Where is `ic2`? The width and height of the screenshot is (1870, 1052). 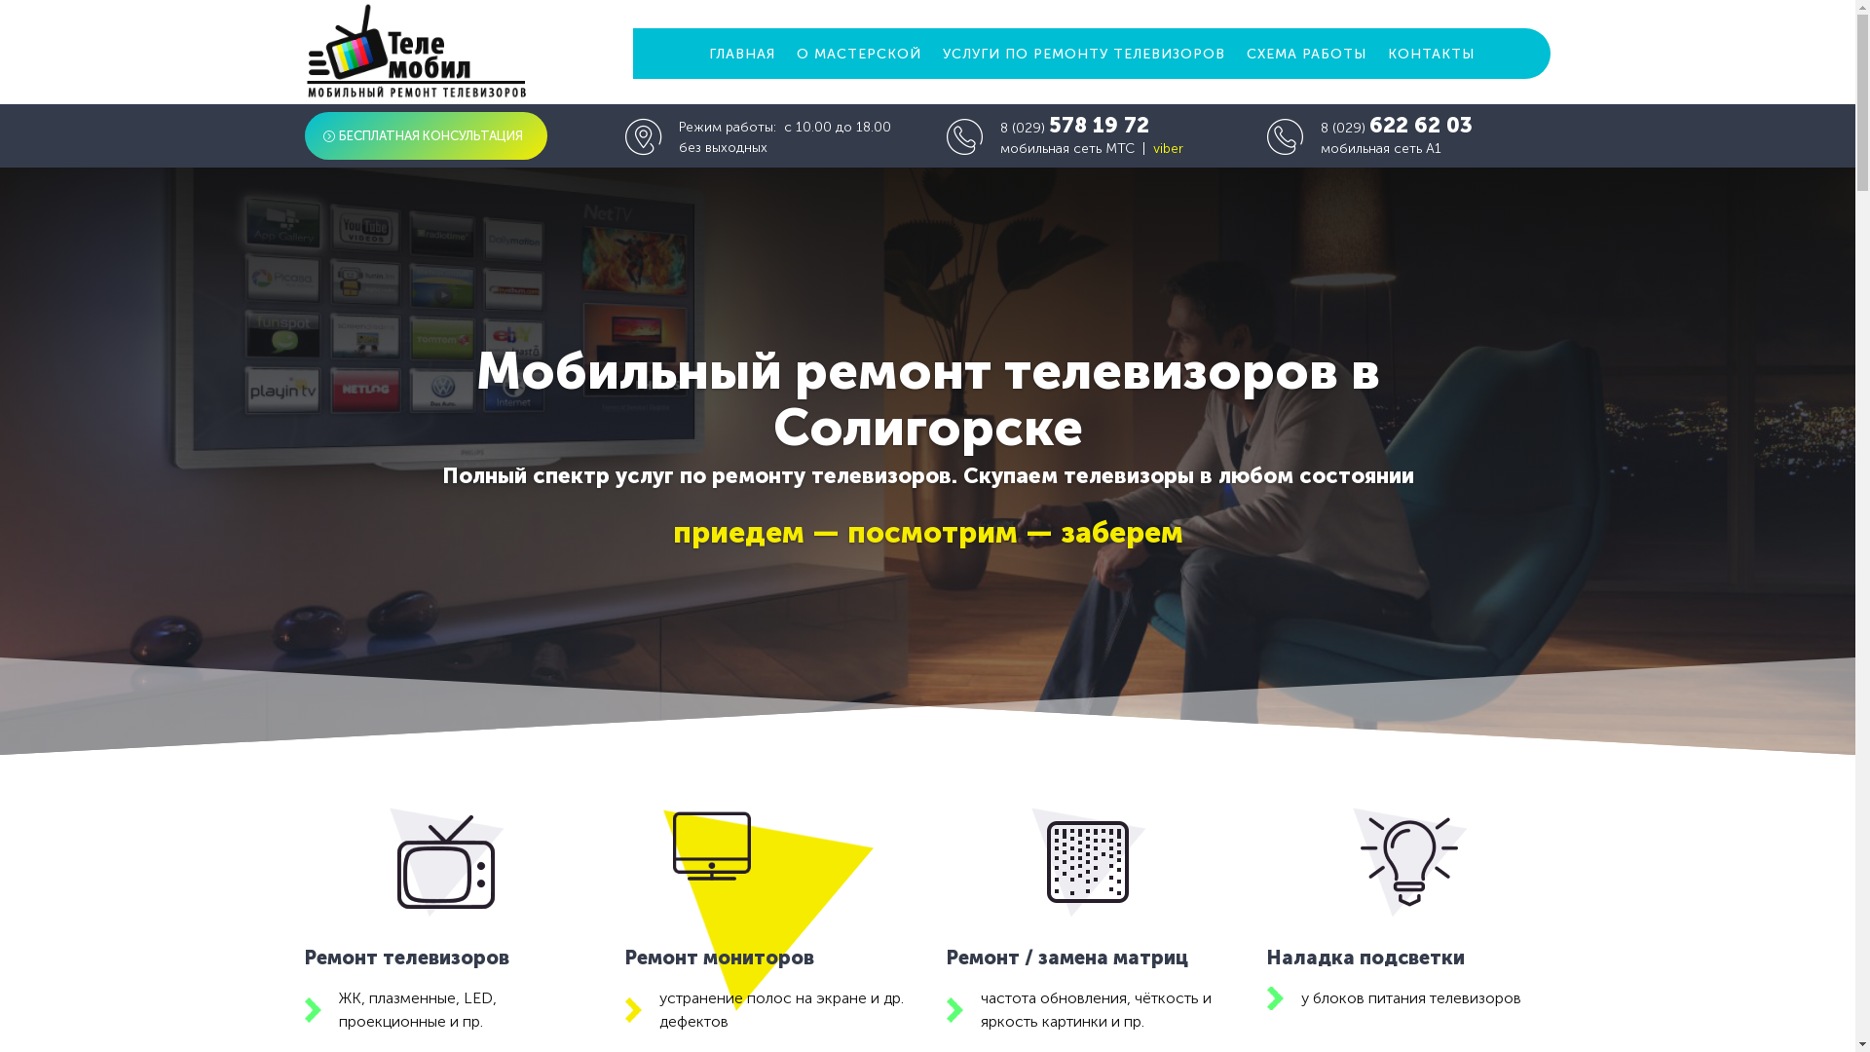 ic2 is located at coordinates (767, 910).